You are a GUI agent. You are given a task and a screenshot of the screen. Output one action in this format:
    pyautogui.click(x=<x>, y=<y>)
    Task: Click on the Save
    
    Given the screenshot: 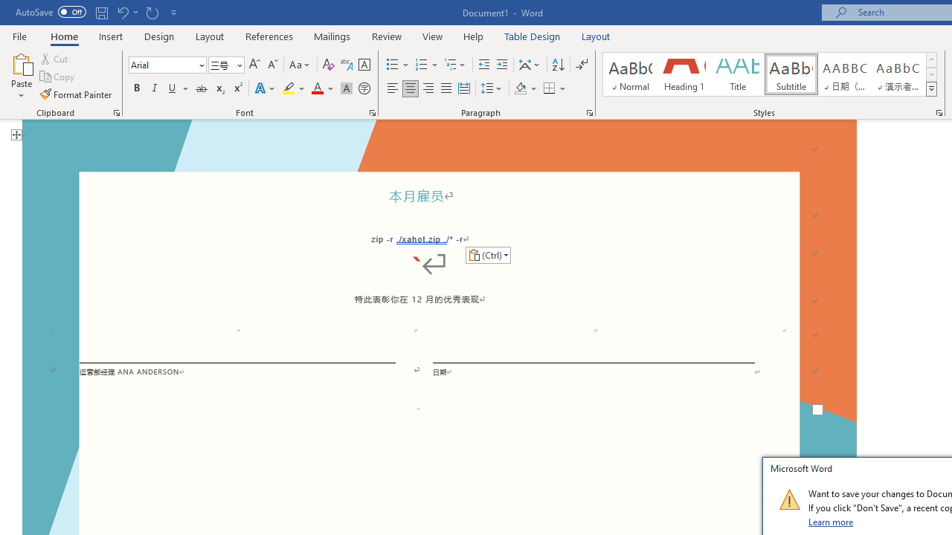 What is the action you would take?
    pyautogui.click(x=101, y=12)
    